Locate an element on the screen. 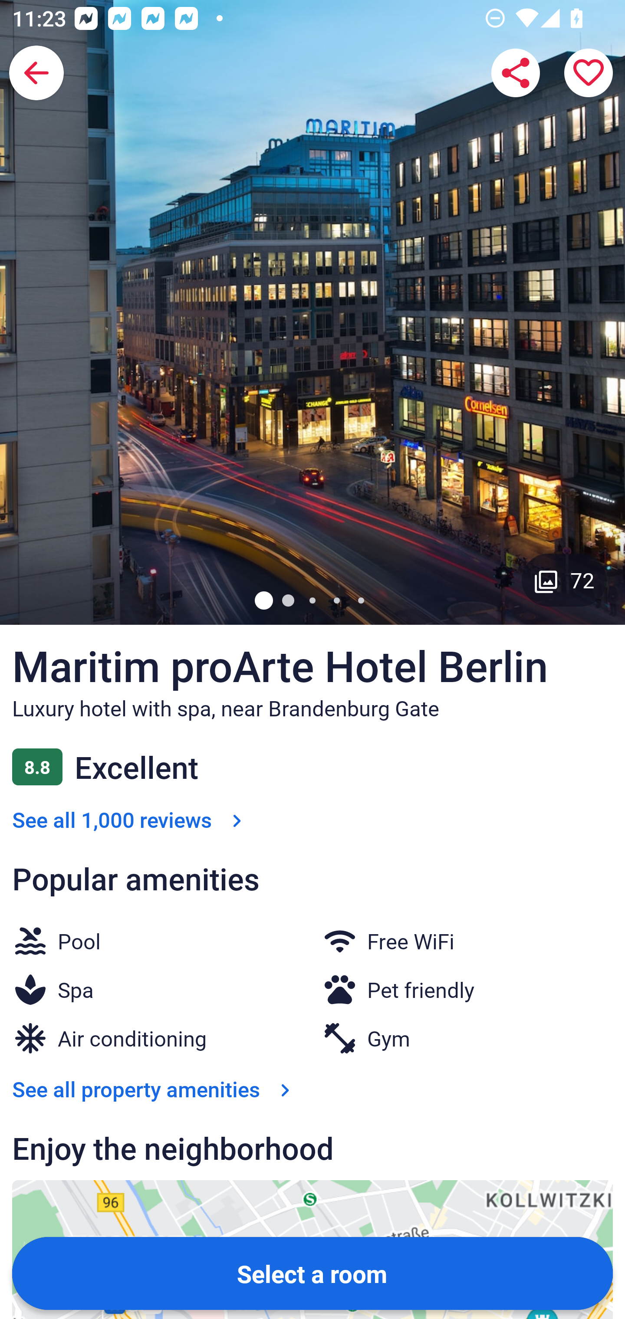 The image size is (625, 1319). Save property to a trip is located at coordinates (589, 73).